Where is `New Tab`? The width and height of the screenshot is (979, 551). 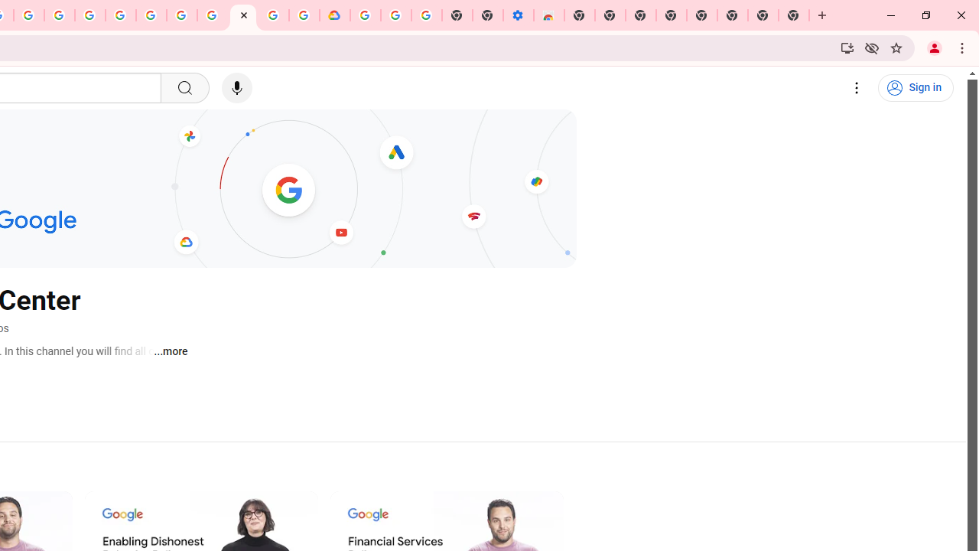
New Tab is located at coordinates (794, 15).